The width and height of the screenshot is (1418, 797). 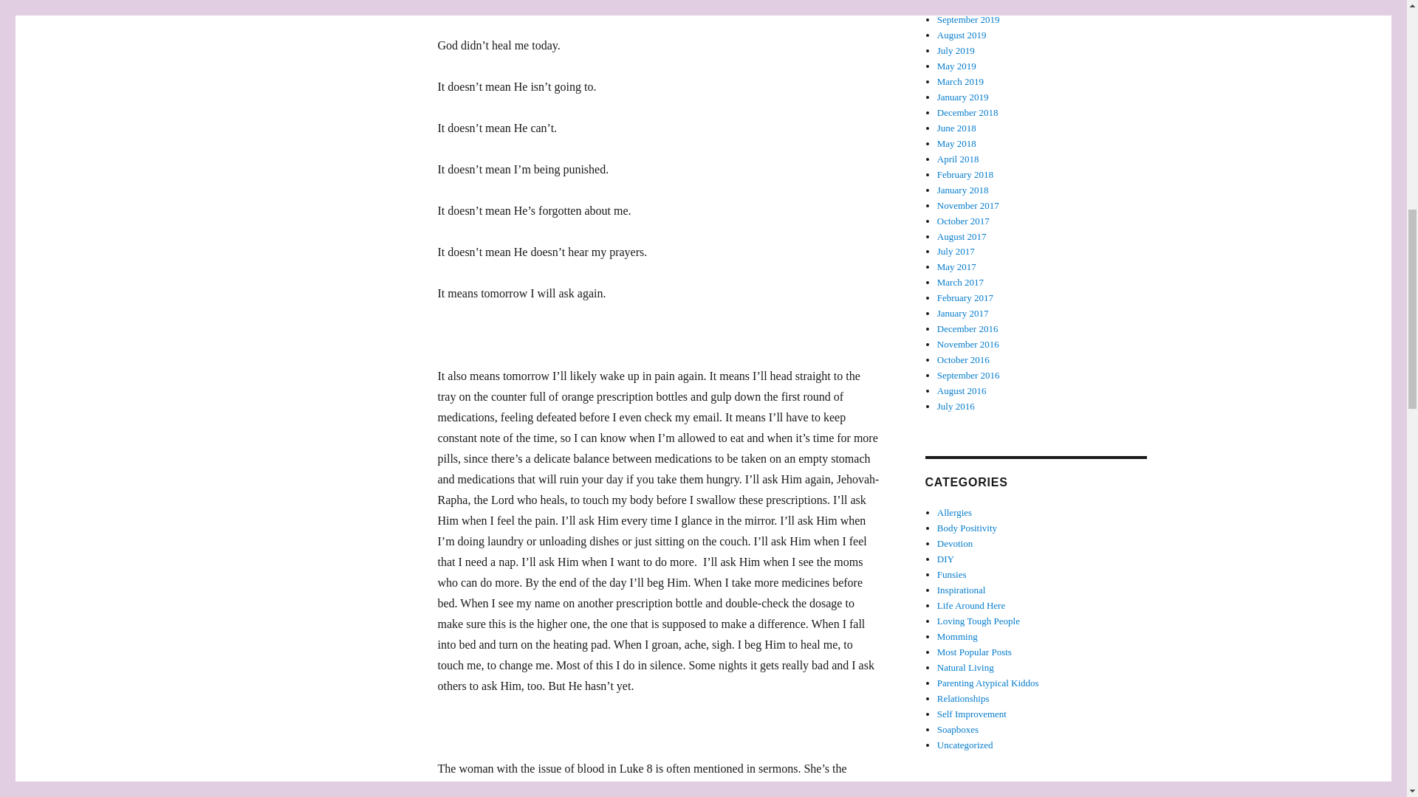 What do you see at coordinates (957, 66) in the screenshot?
I see `May 2019` at bounding box center [957, 66].